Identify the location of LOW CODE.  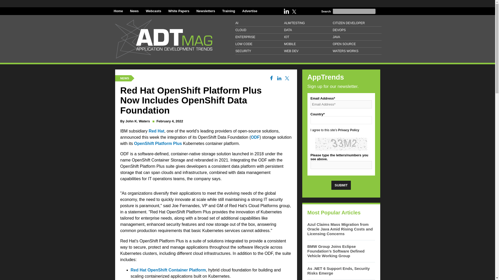
(260, 44).